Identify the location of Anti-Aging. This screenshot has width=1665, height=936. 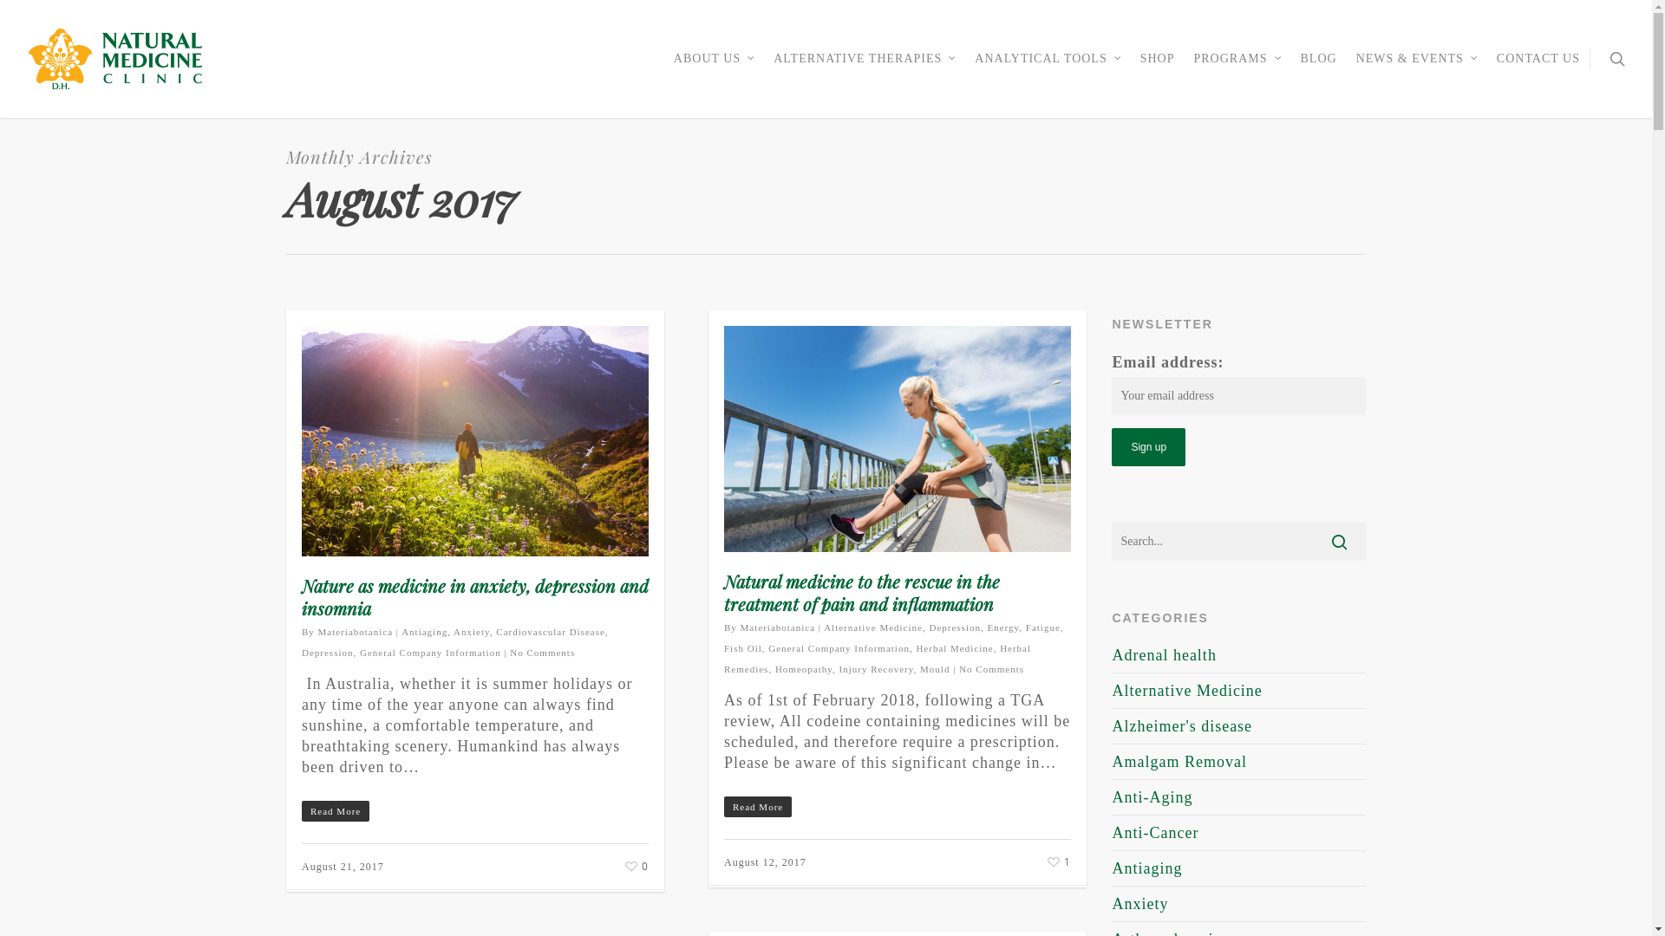
(1238, 797).